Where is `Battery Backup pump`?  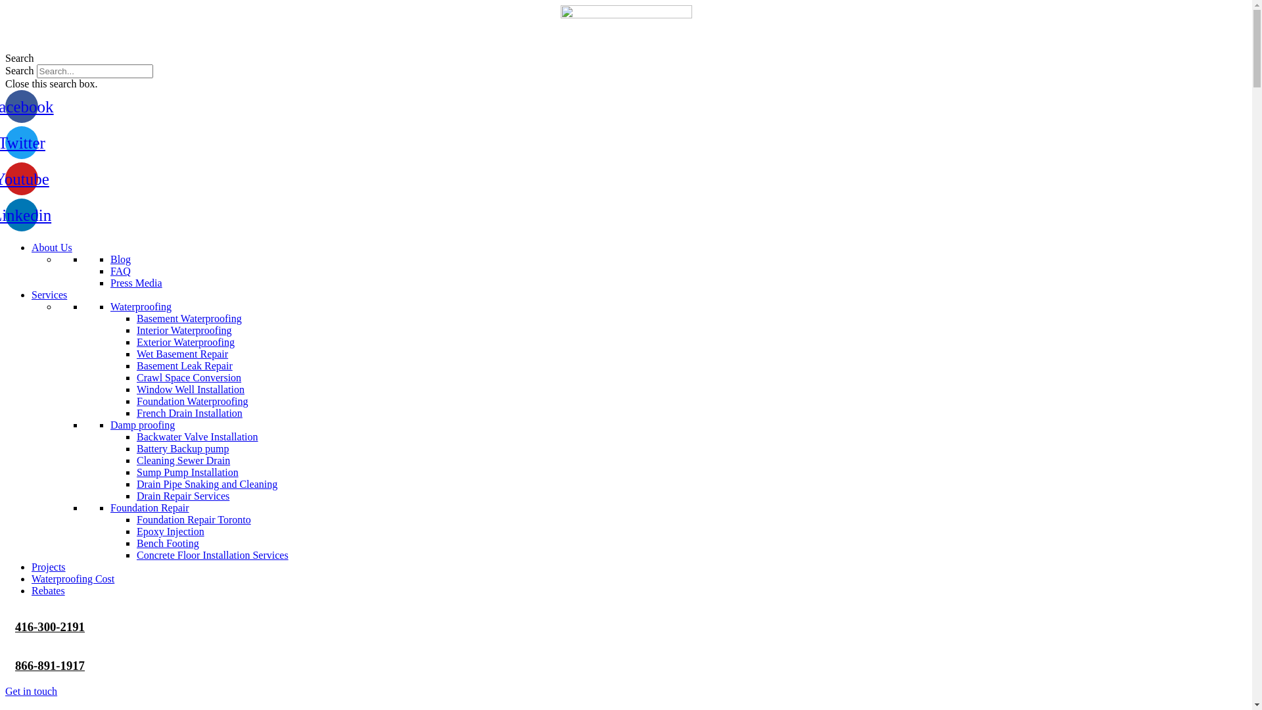
Battery Backup pump is located at coordinates (183, 448).